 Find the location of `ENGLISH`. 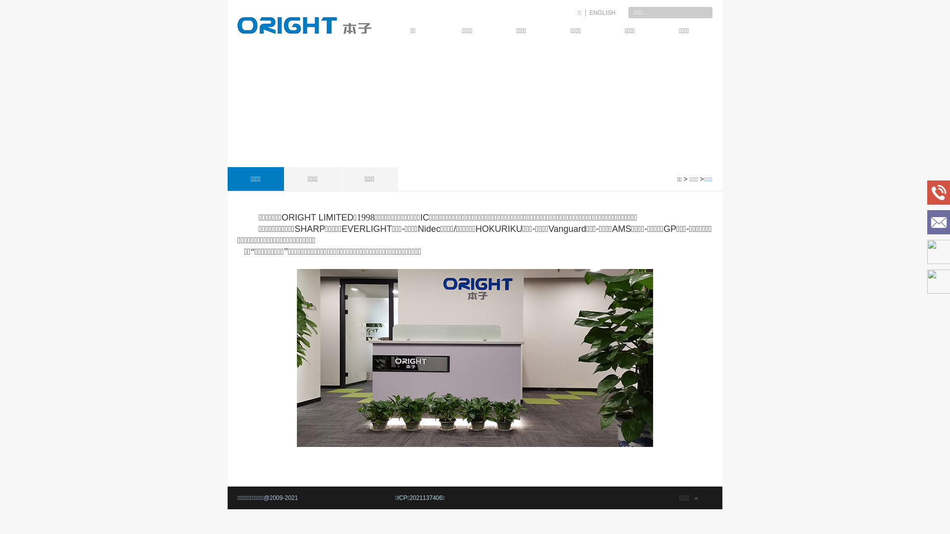

ENGLISH is located at coordinates (603, 13).